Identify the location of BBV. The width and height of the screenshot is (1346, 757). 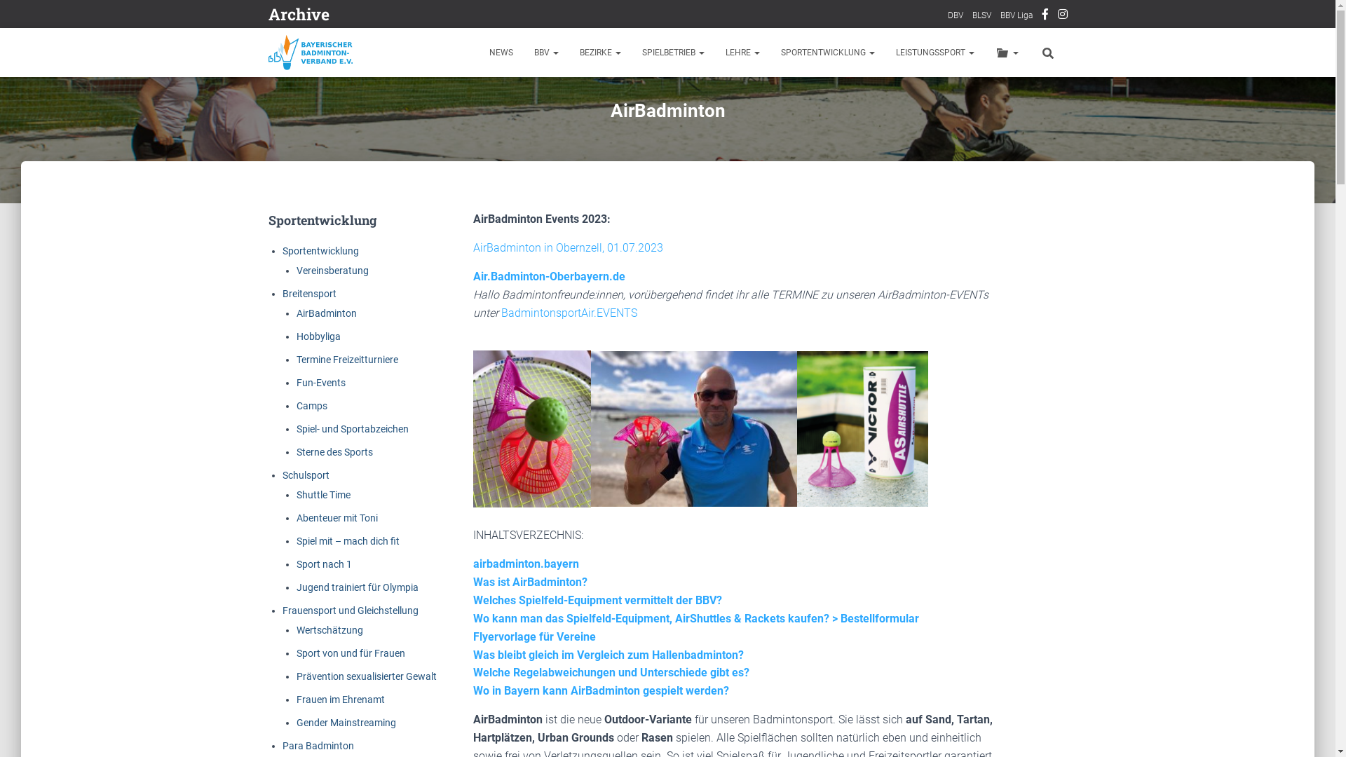
(545, 53).